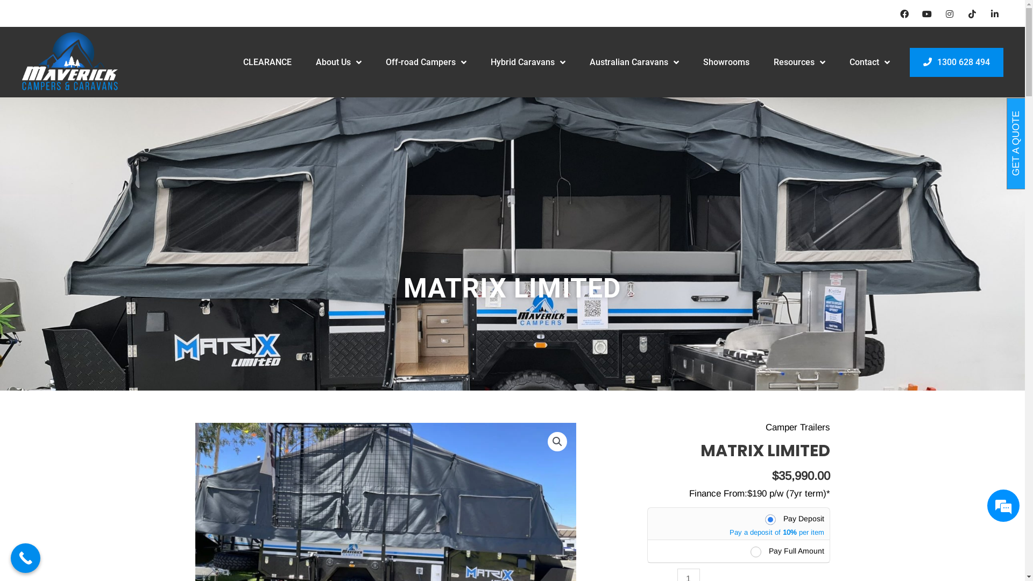  What do you see at coordinates (972, 14) in the screenshot?
I see `Tiktok` at bounding box center [972, 14].